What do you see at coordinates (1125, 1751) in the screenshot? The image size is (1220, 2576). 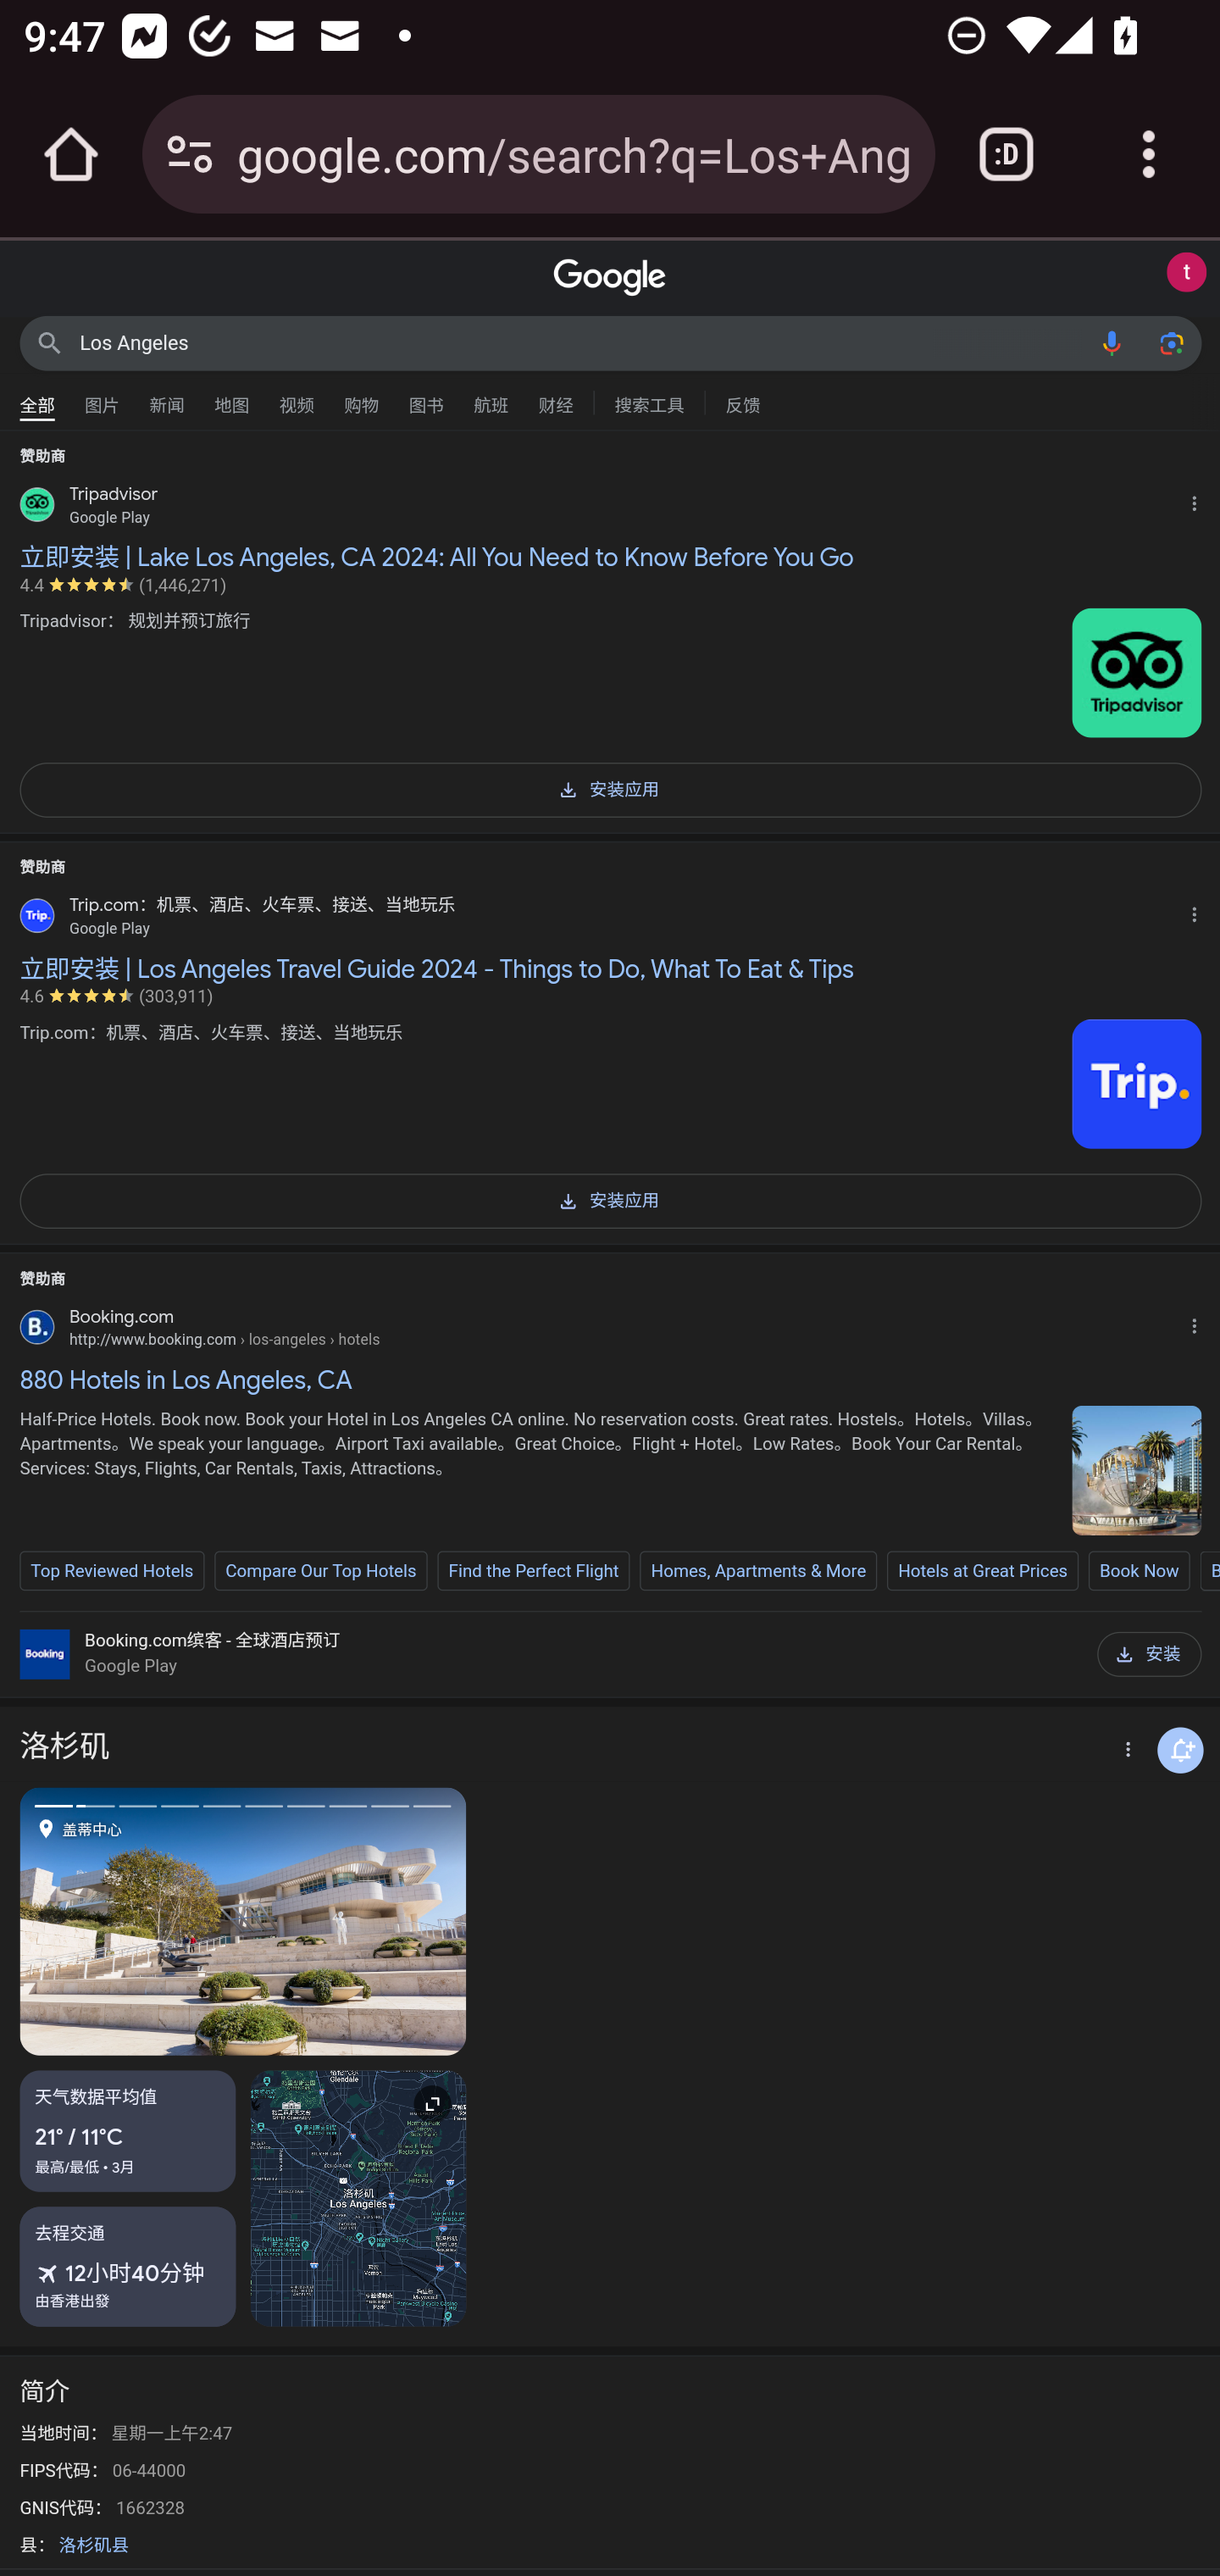 I see `更多选项` at bounding box center [1125, 1751].